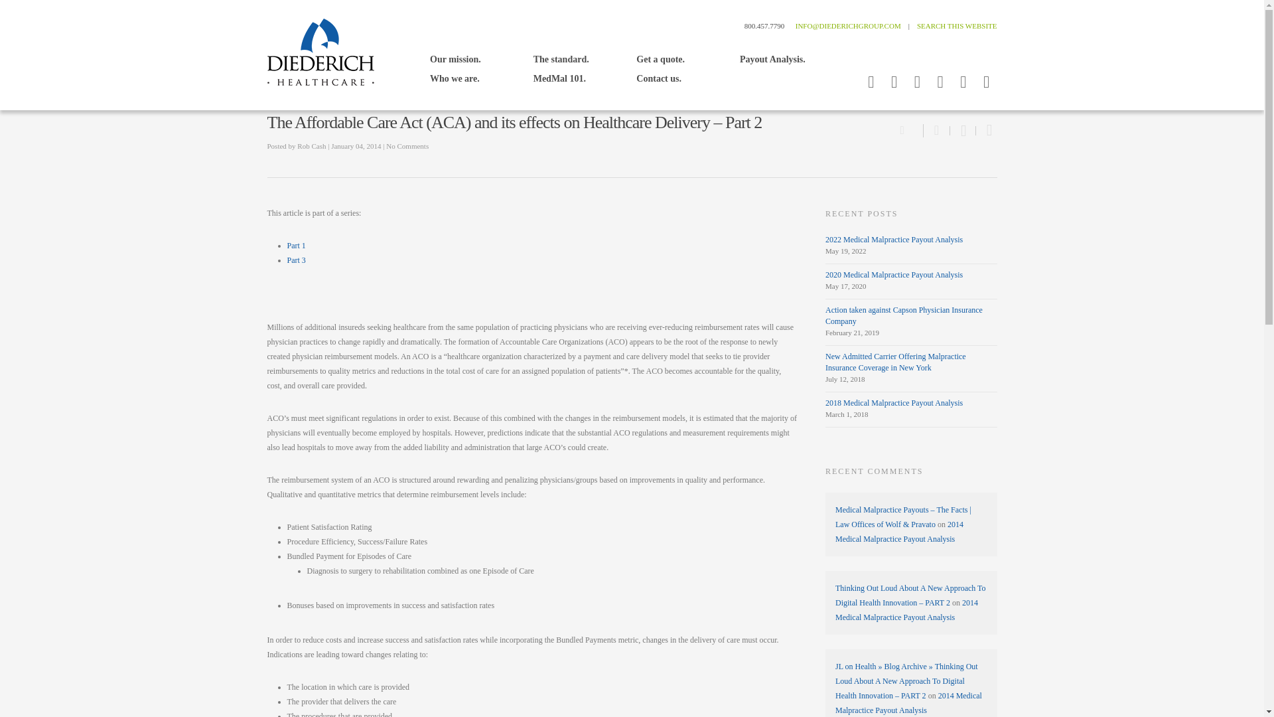 The width and height of the screenshot is (1274, 717). Describe the element at coordinates (894, 275) in the screenshot. I see `2020 Medical Malpractice Payout Analysis` at that location.